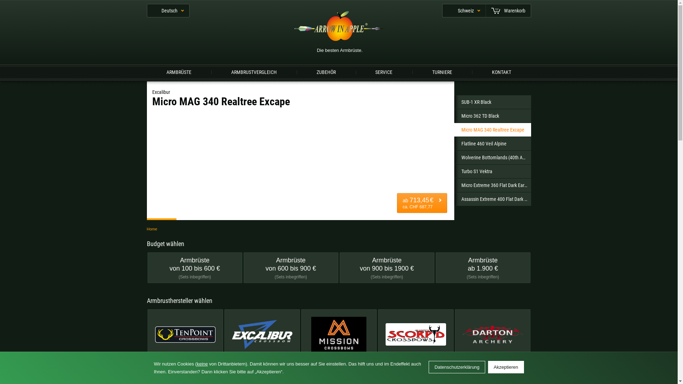  I want to click on ch, so click(307, 143).